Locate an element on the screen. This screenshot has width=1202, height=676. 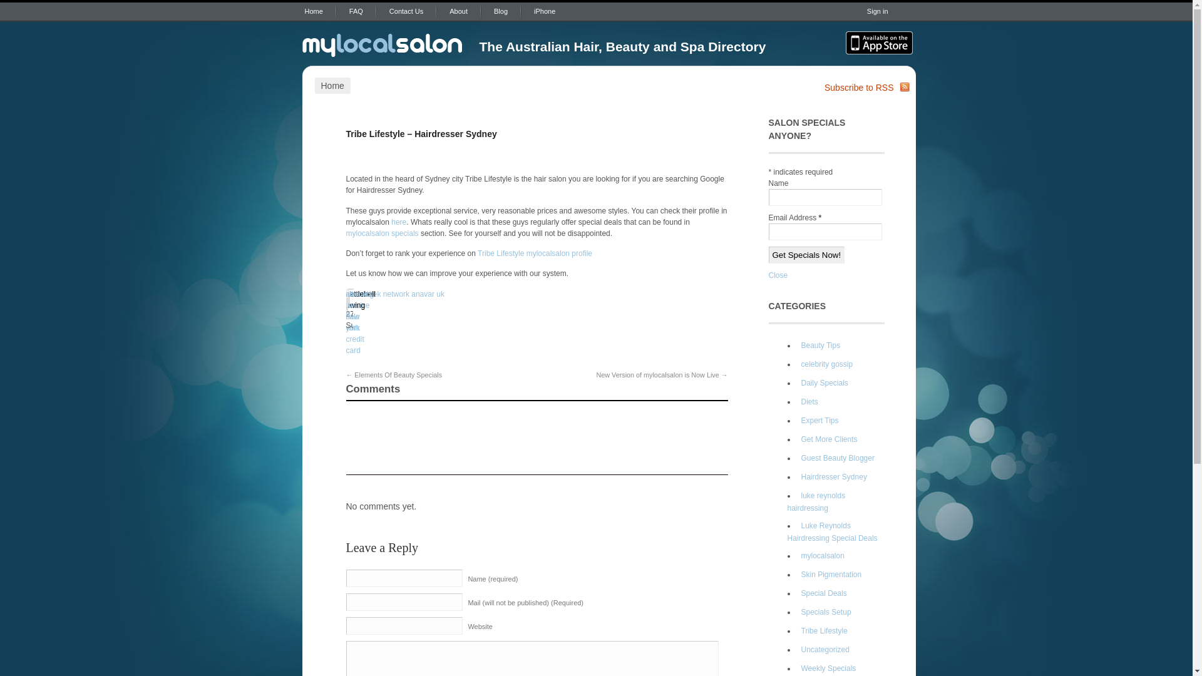
iPhone is located at coordinates (545, 11).